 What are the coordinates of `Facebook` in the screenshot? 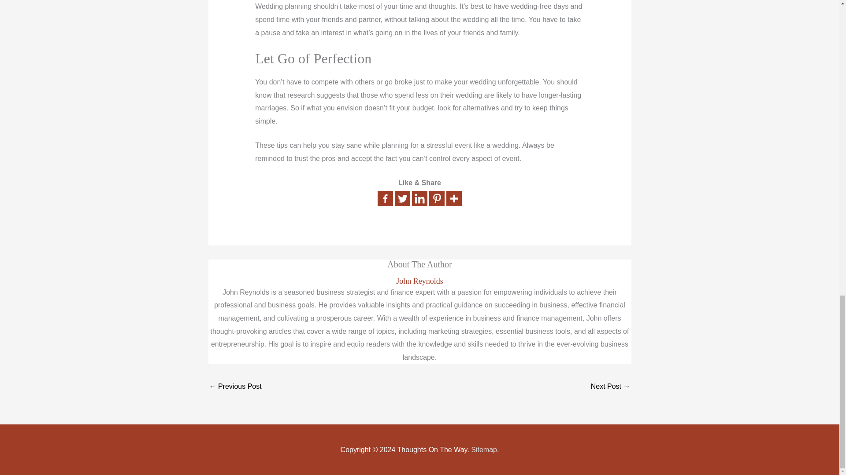 It's located at (385, 198).